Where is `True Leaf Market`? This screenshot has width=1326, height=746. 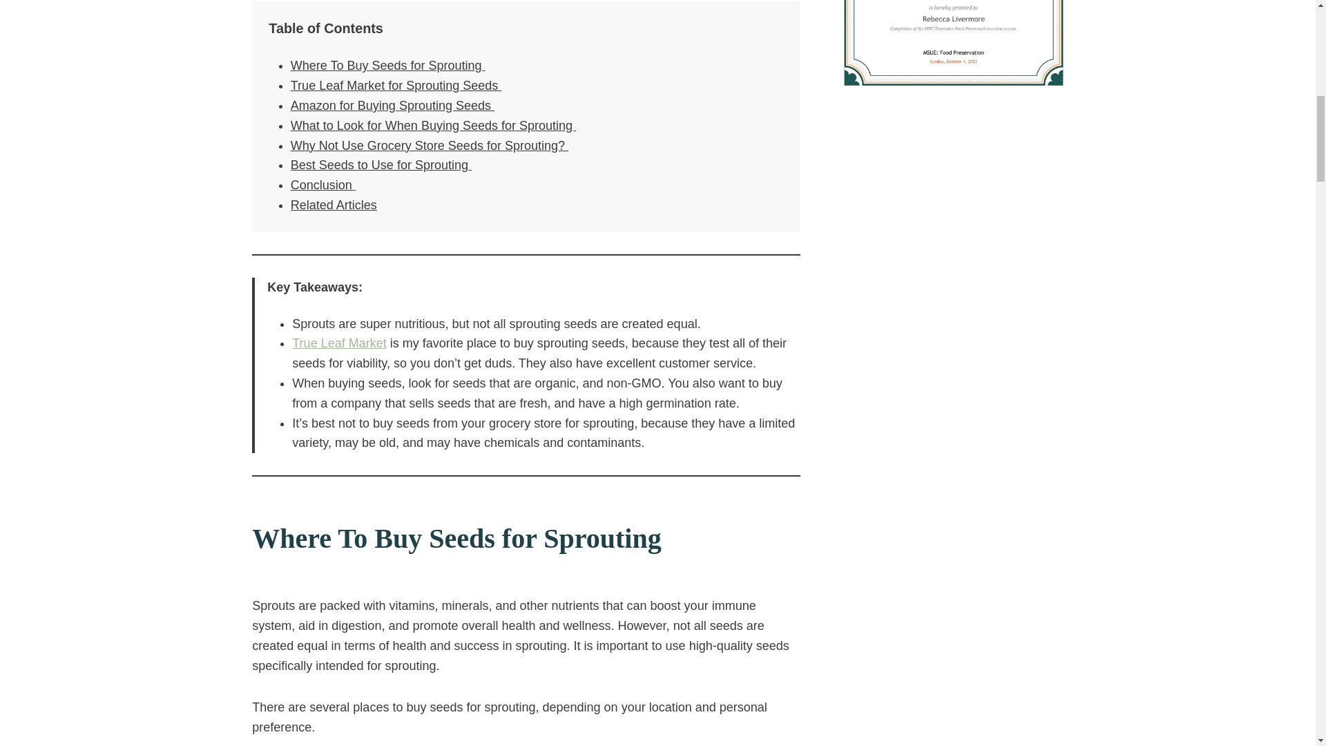
True Leaf Market is located at coordinates (338, 343).